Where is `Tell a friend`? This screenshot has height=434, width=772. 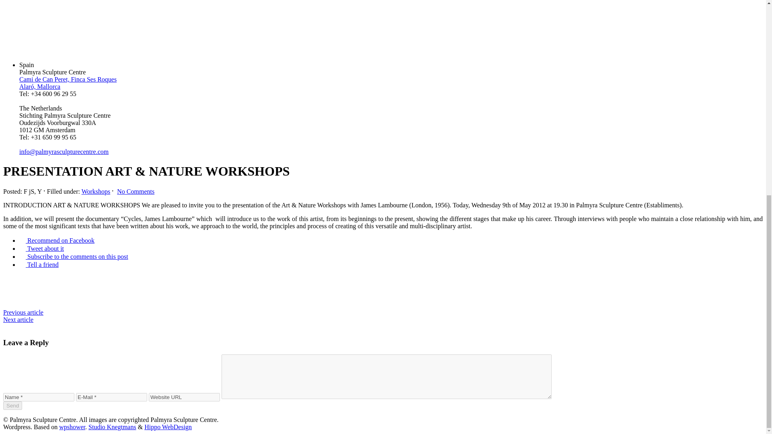
Tell a friend is located at coordinates (39, 264).